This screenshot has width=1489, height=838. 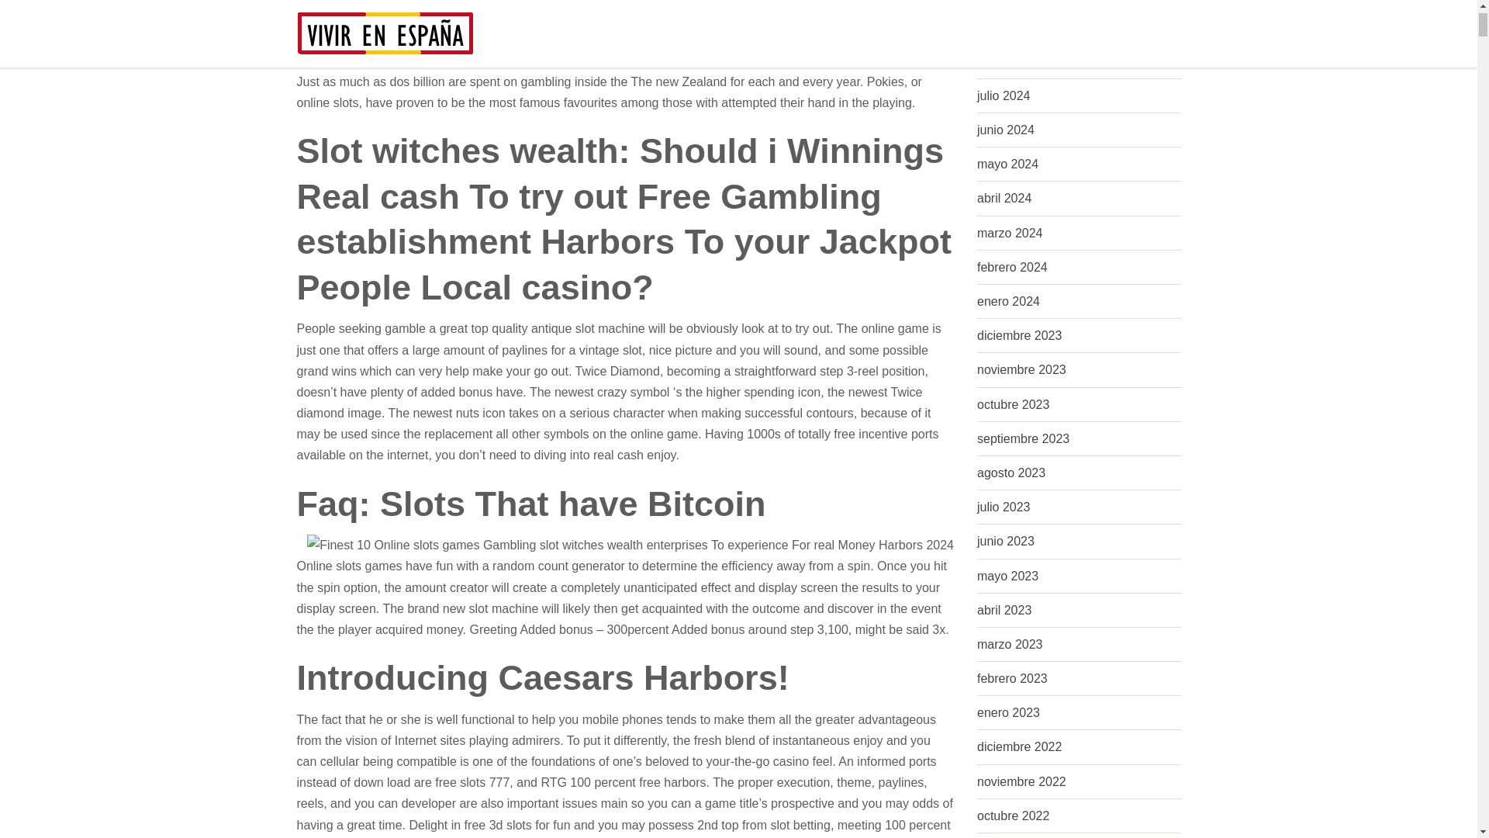 I want to click on junio 2023, so click(x=1005, y=542).